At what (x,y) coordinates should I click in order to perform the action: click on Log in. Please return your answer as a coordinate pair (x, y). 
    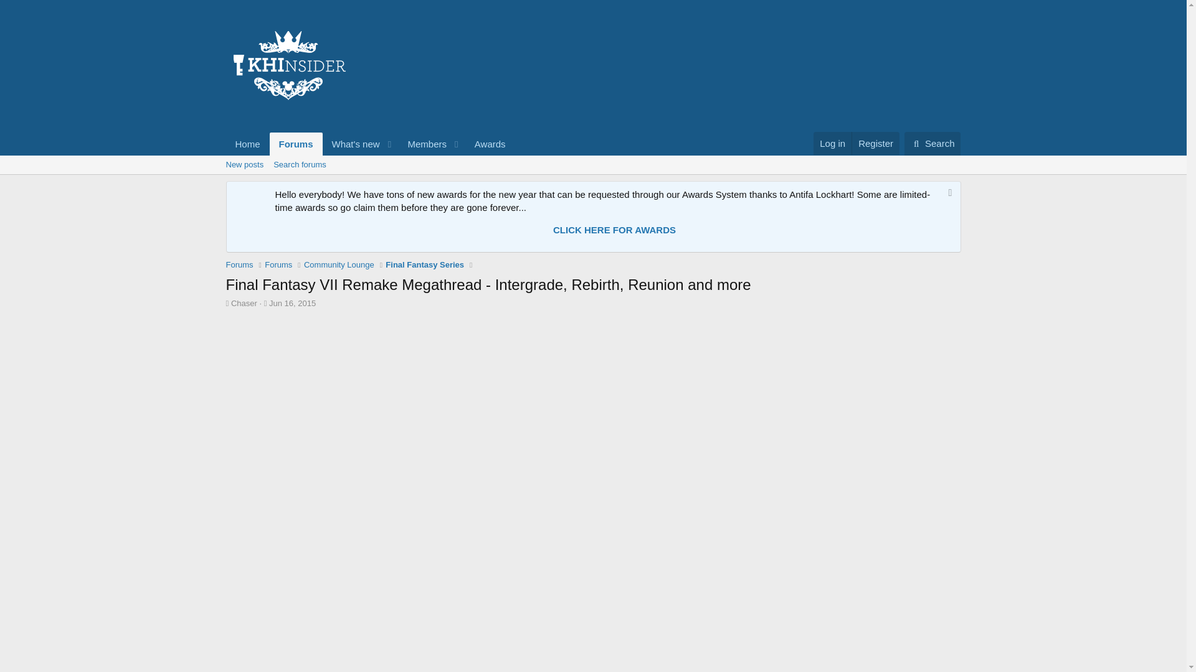
    Looking at the image, I should click on (832, 143).